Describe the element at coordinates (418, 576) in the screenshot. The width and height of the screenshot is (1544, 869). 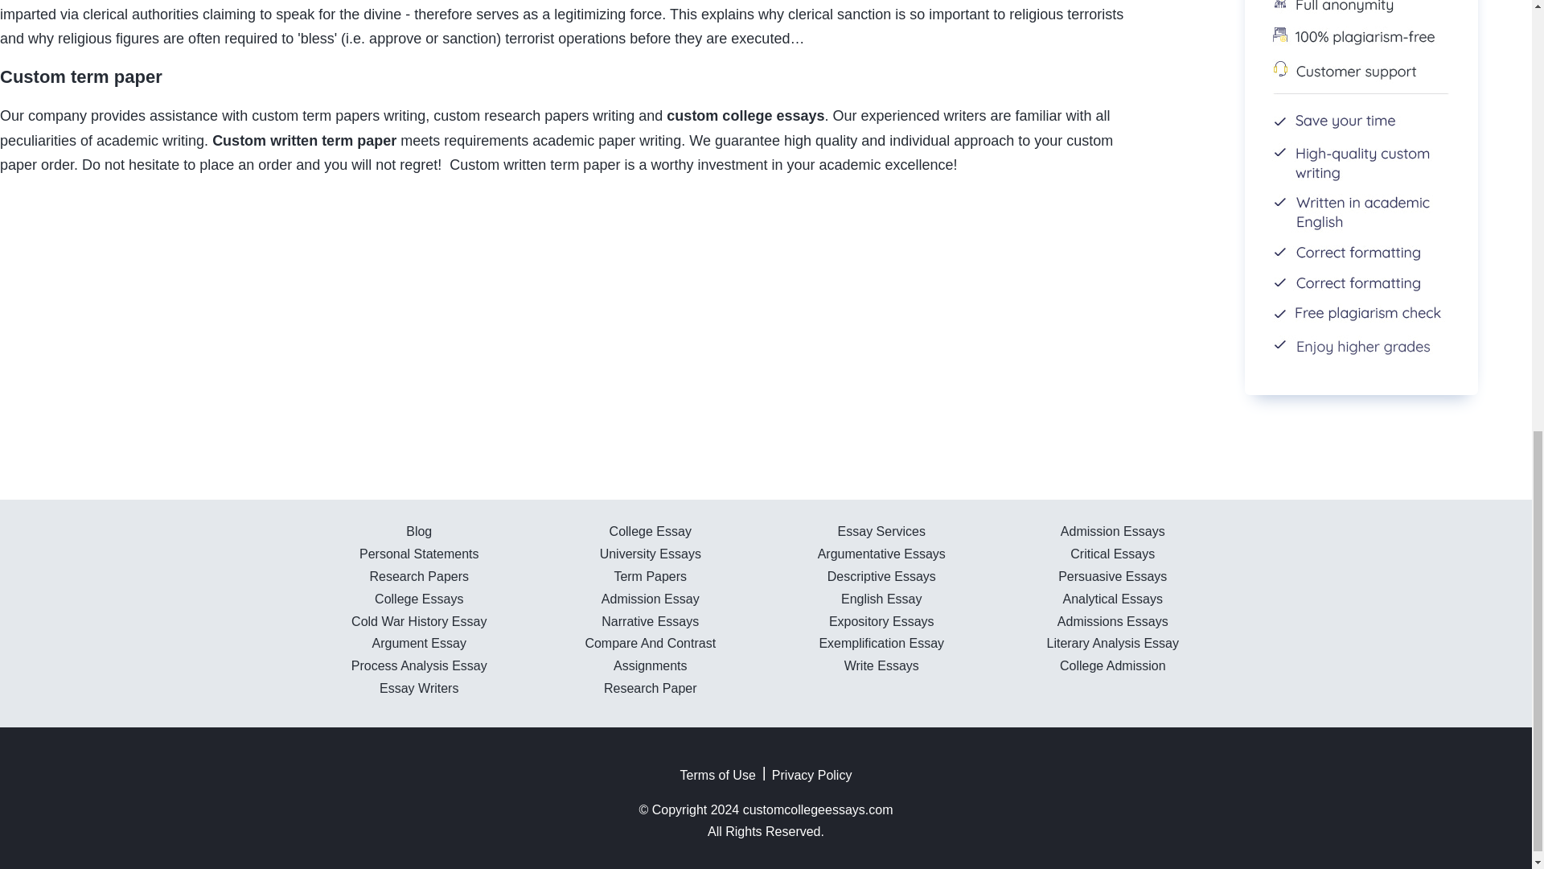
I see `Research Papers` at that location.